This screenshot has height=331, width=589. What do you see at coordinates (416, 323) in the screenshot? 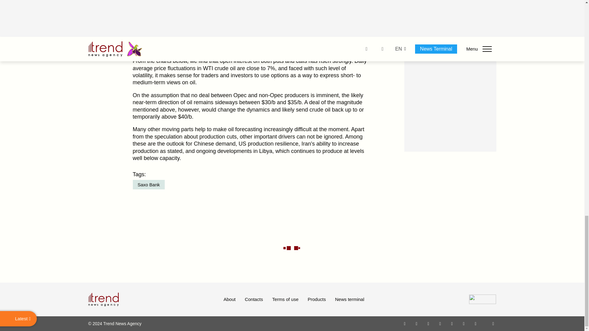
I see `Facebook` at bounding box center [416, 323].